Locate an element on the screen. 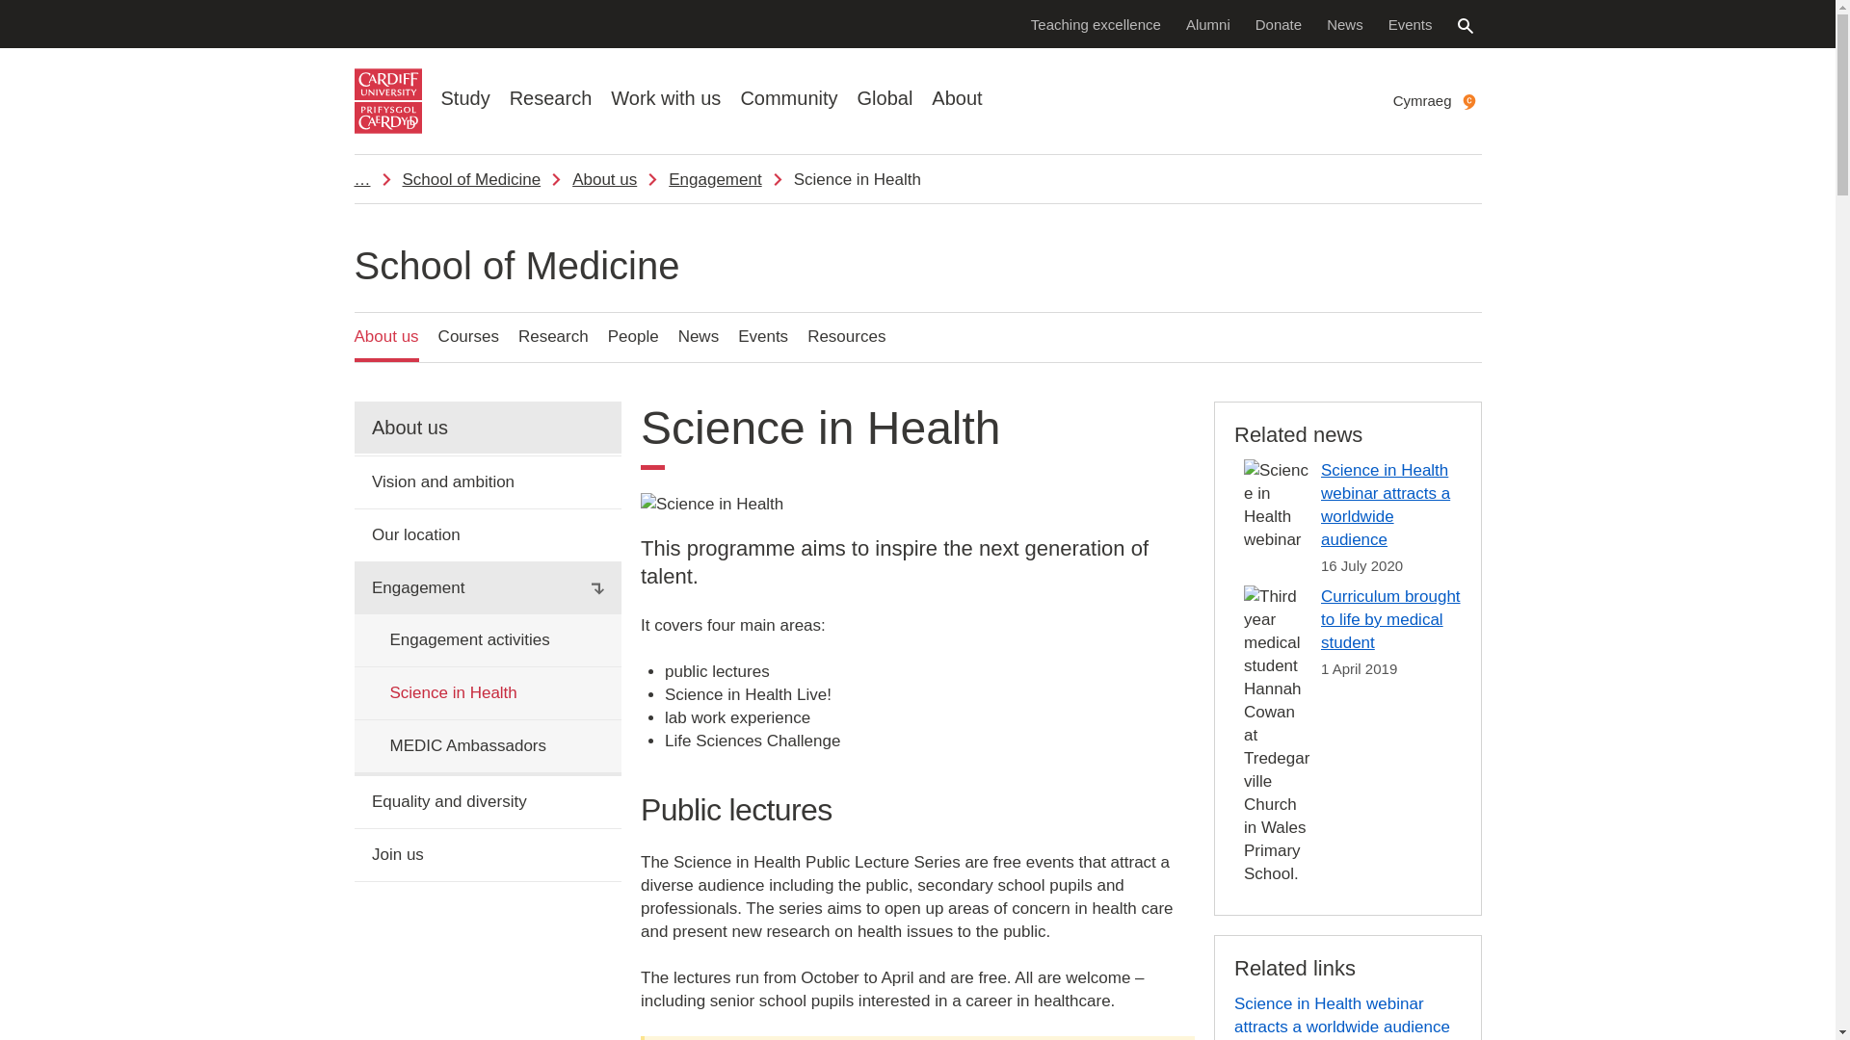  Donate is located at coordinates (1278, 23).